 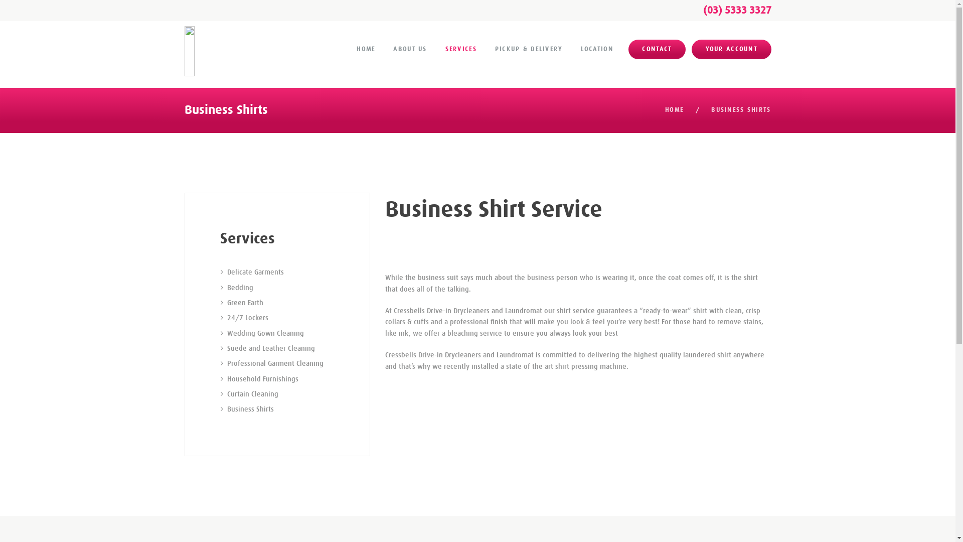 What do you see at coordinates (245, 303) in the screenshot?
I see `Green Earth` at bounding box center [245, 303].